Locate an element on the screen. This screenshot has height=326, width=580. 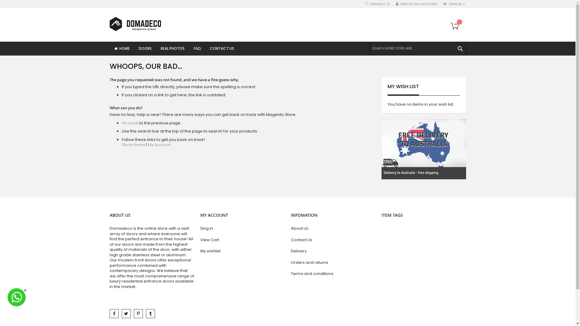
View Cart is located at coordinates (242, 240).